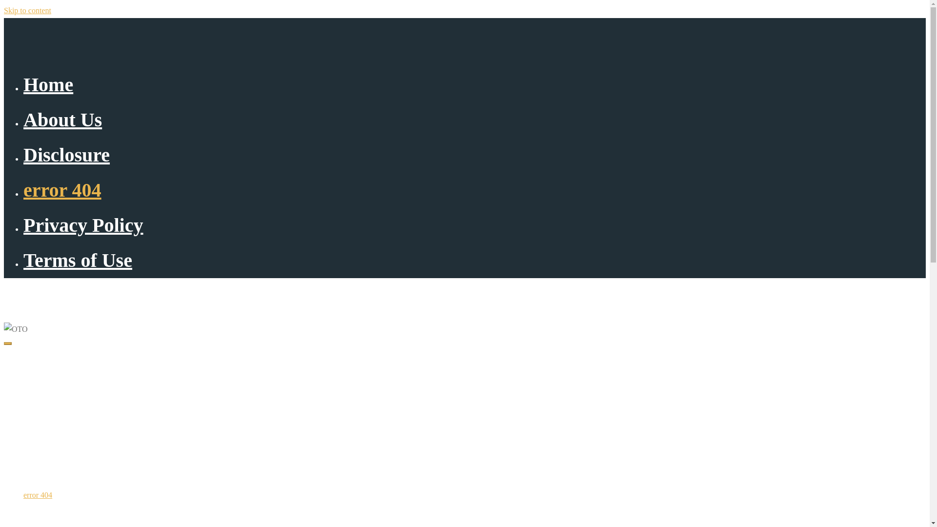 The width and height of the screenshot is (937, 527). Describe the element at coordinates (33, 385) in the screenshot. I see `Home` at that location.